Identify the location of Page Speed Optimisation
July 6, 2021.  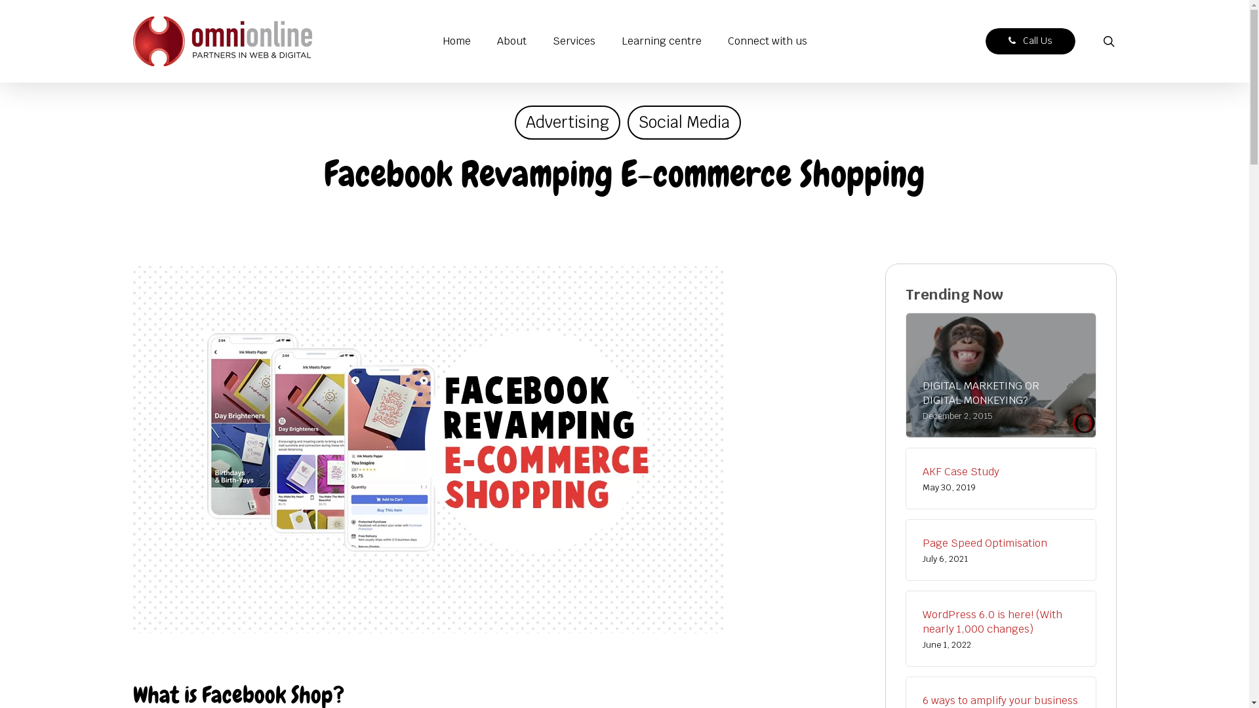
(1001, 550).